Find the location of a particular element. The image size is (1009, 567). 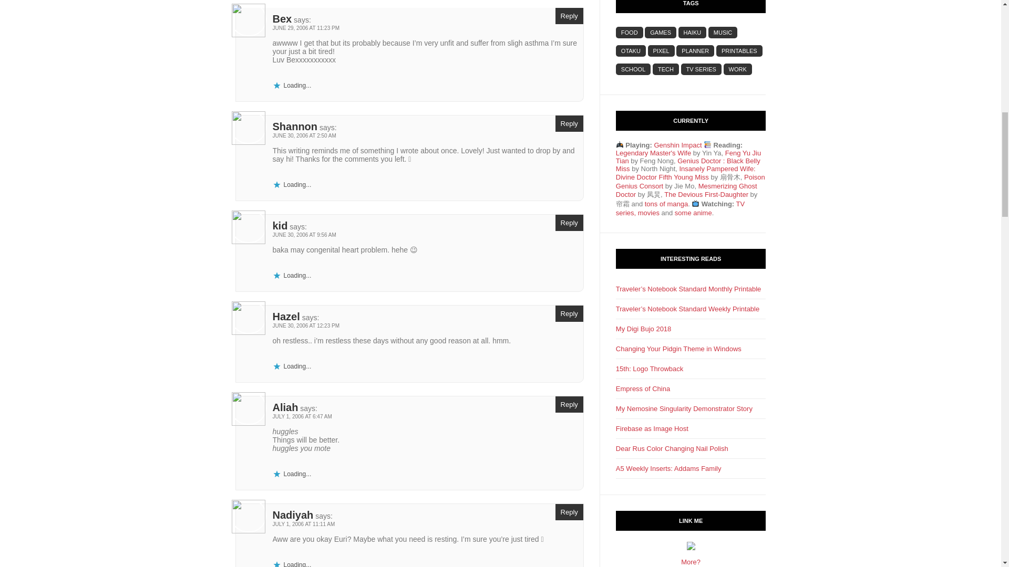

JUNE 29, 2006 AT 11:23 PM is located at coordinates (306, 28).